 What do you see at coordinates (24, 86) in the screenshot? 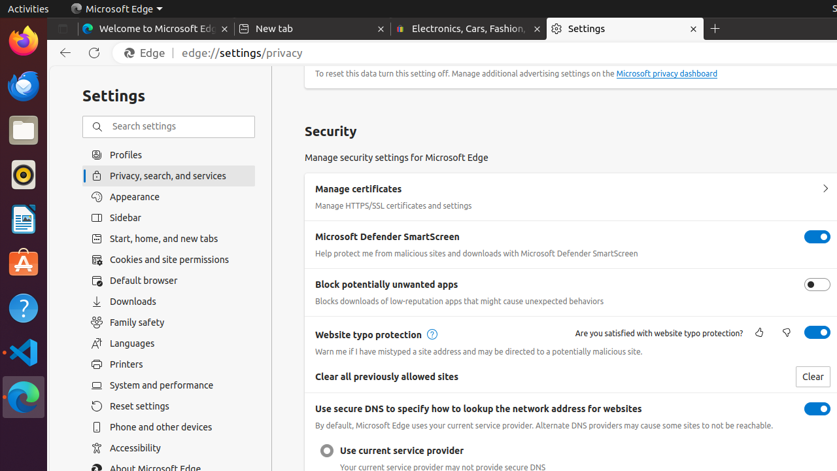
I see `Thunderbird Mail` at bounding box center [24, 86].